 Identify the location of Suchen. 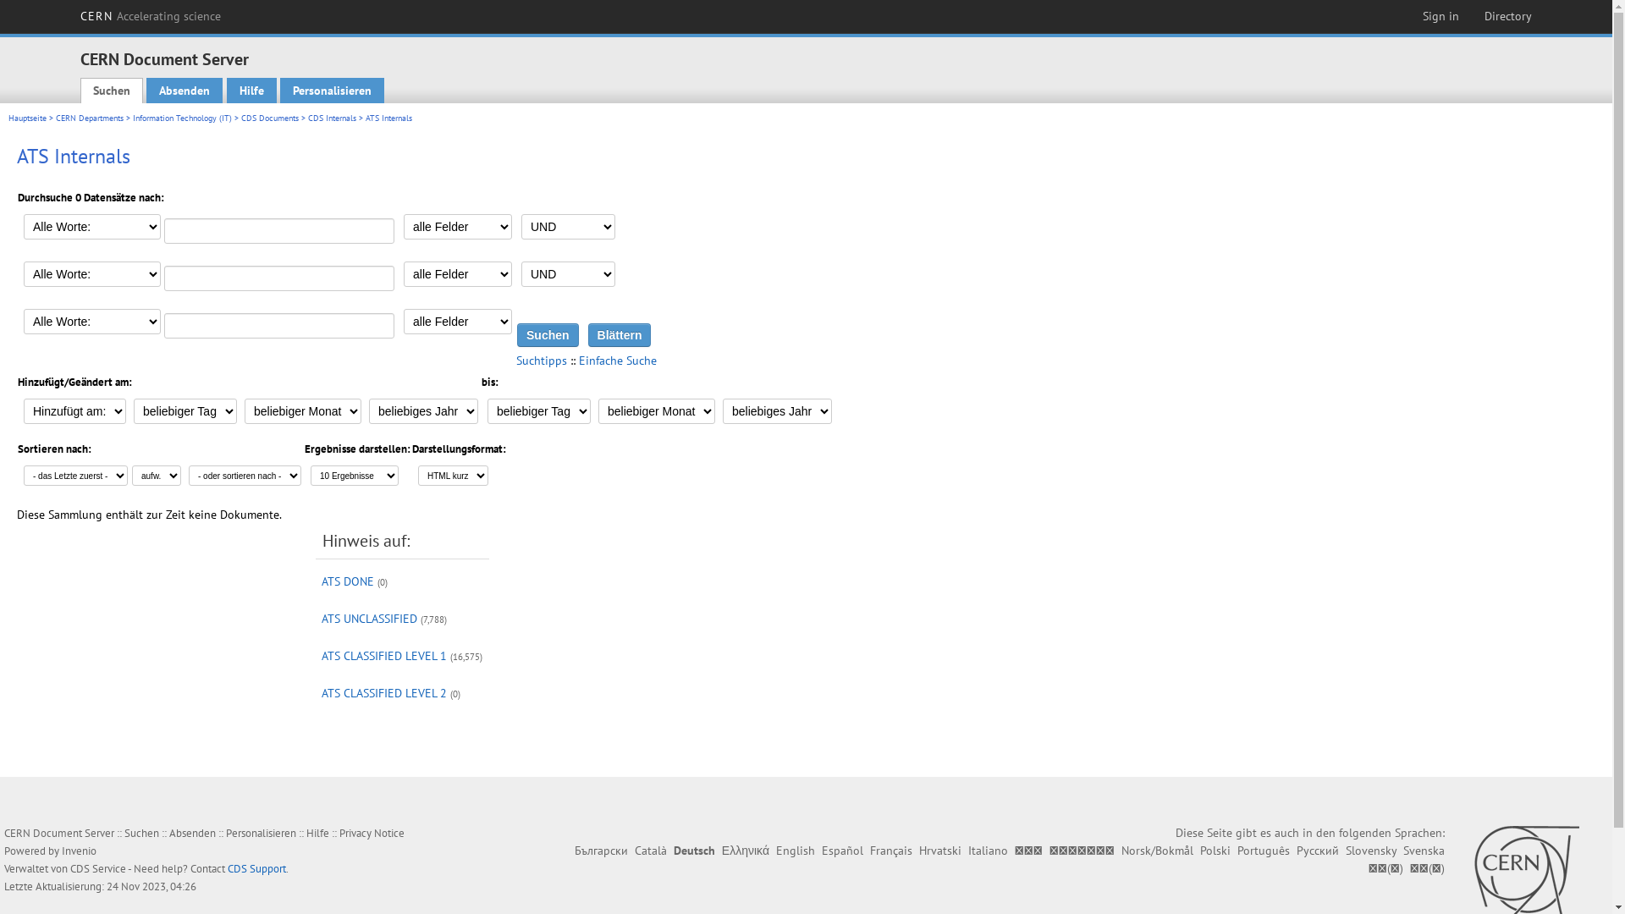
(142, 833).